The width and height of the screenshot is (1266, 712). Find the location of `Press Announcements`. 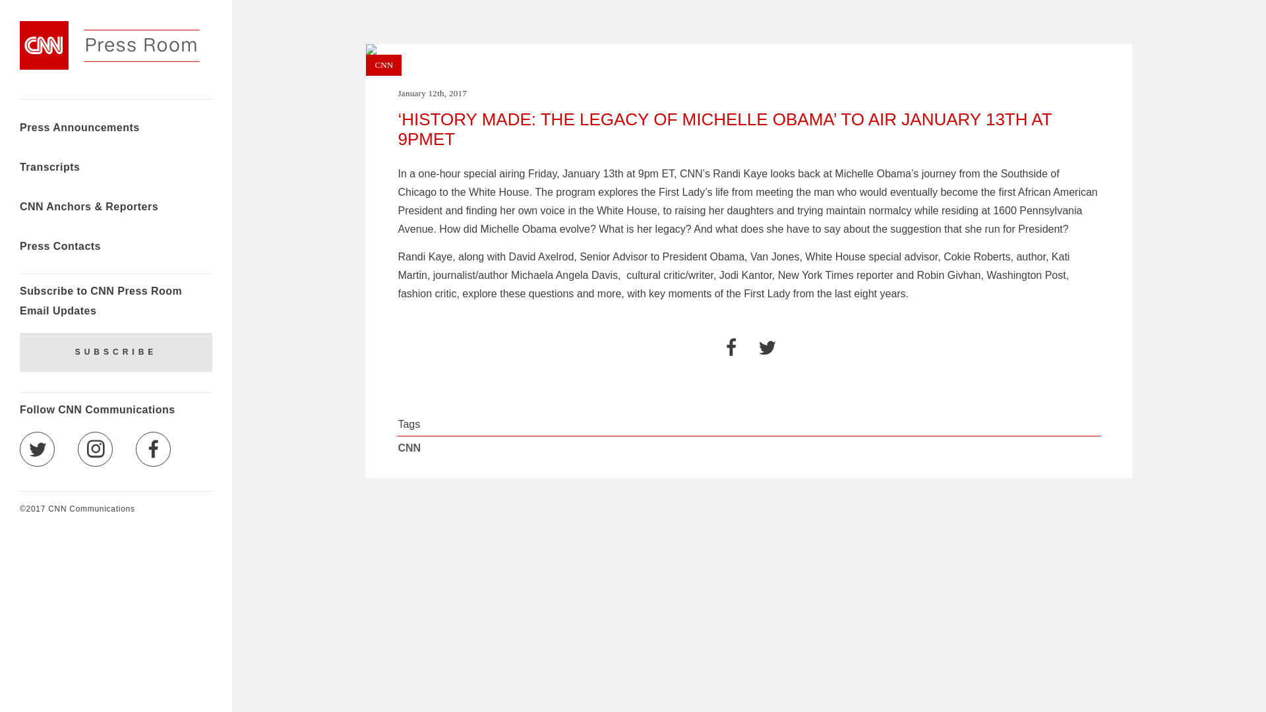

Press Announcements is located at coordinates (79, 129).